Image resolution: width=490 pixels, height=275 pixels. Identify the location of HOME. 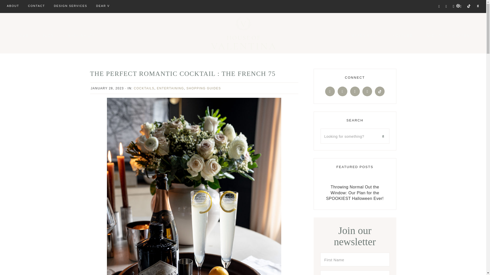
(22, 35).